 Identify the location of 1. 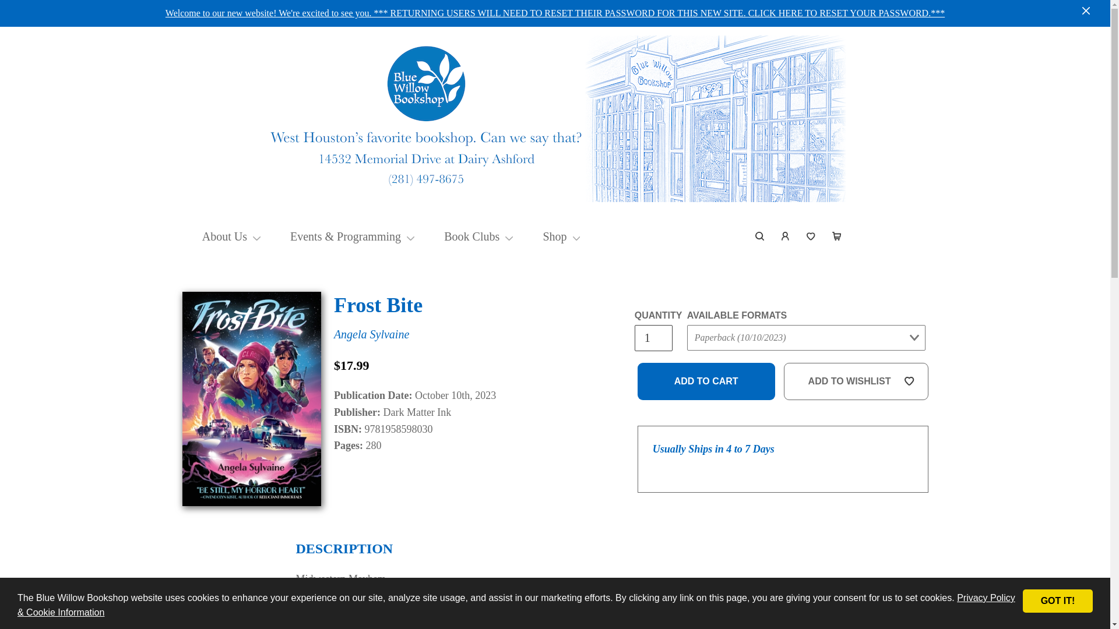
(653, 338).